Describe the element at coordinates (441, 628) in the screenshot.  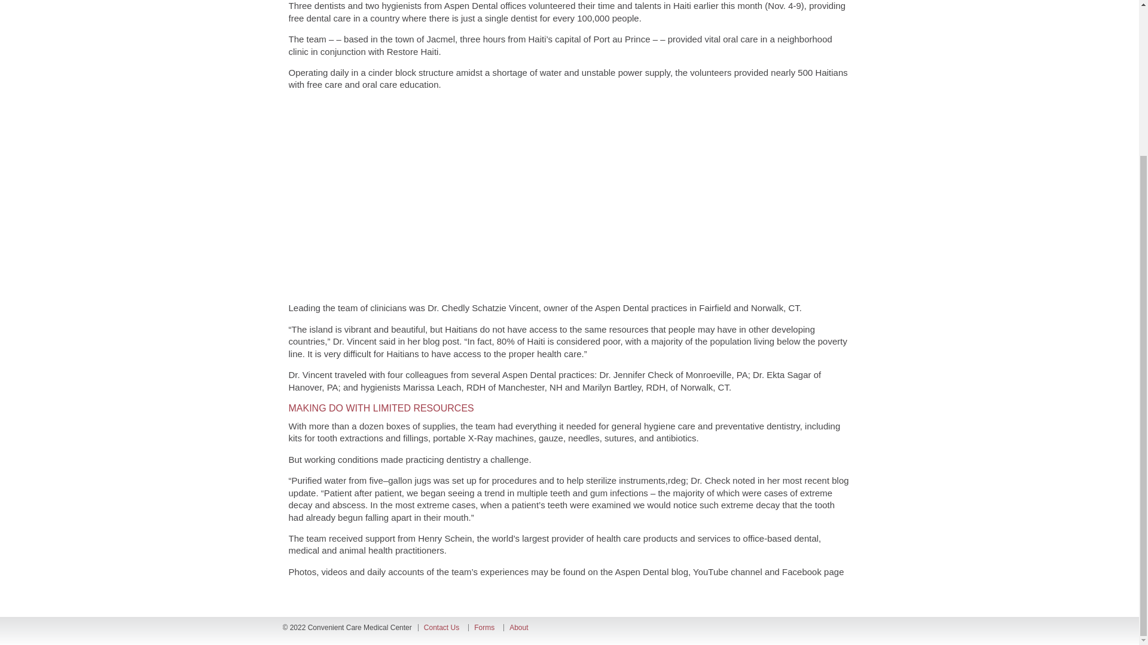
I see `Contact Us` at that location.